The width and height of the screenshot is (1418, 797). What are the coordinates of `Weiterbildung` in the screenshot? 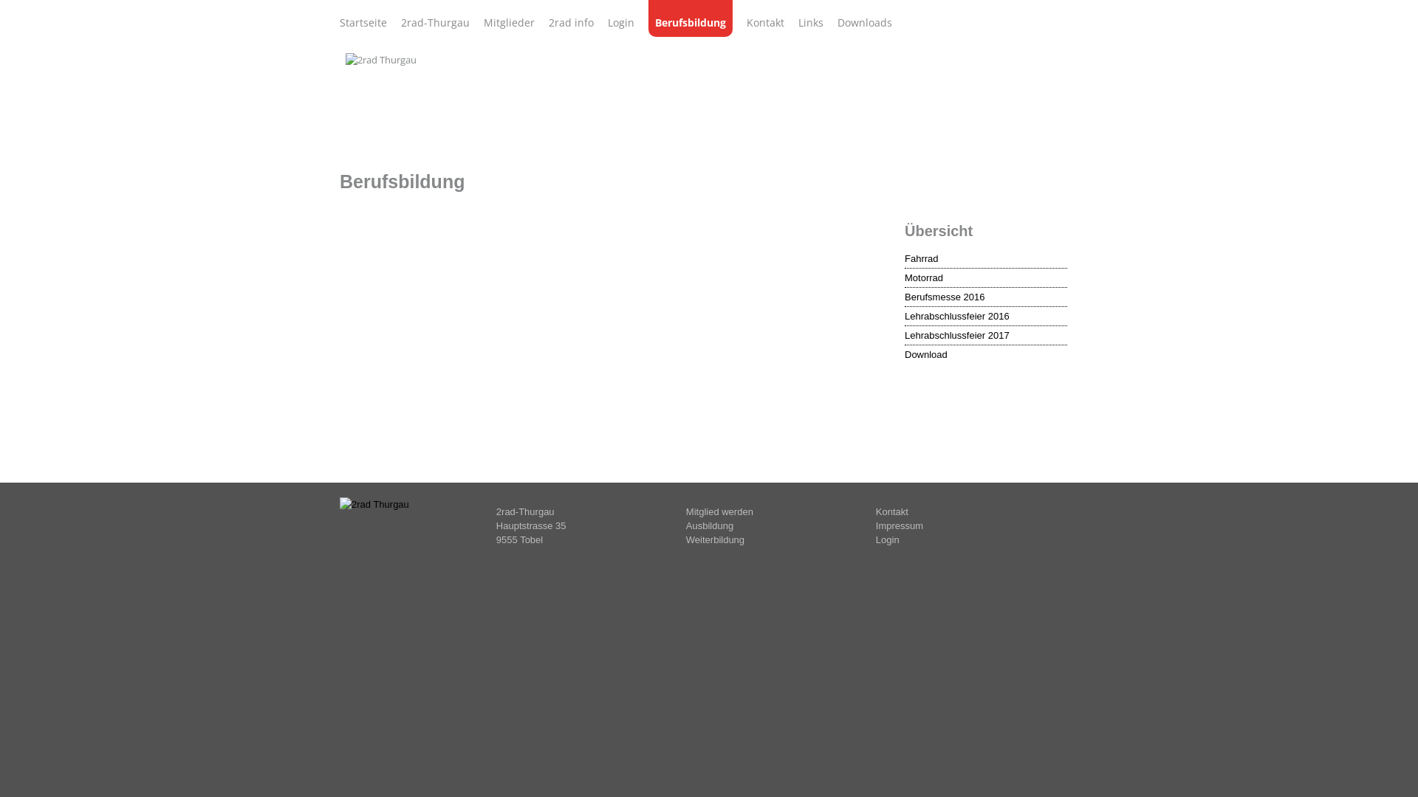 It's located at (715, 540).